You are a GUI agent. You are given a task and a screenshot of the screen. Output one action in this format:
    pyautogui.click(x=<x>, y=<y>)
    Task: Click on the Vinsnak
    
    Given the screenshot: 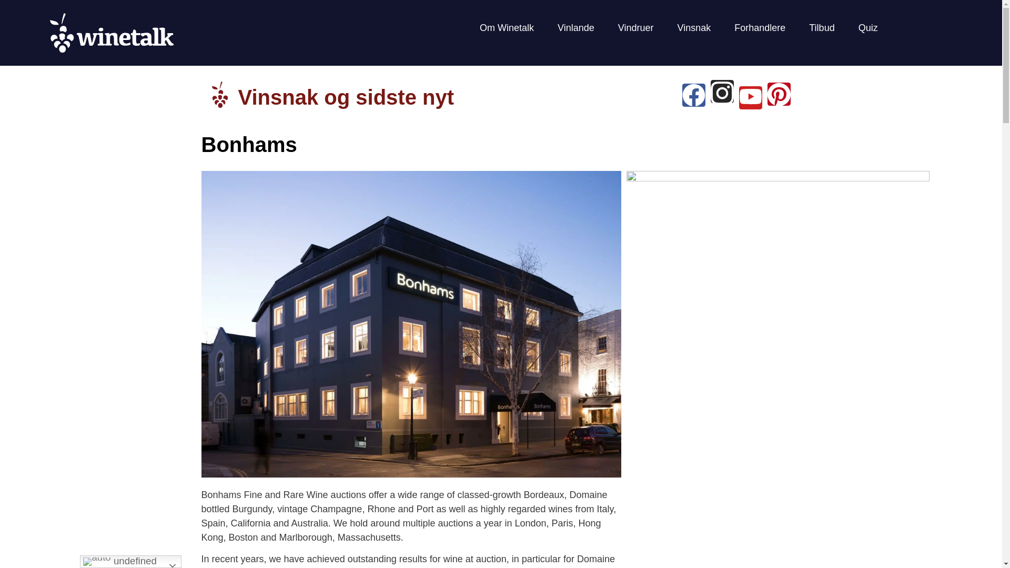 What is the action you would take?
    pyautogui.click(x=694, y=28)
    